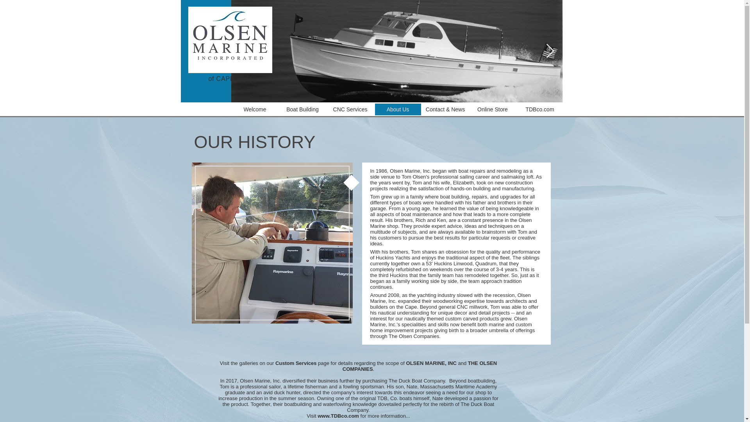 The height and width of the screenshot is (422, 750). Describe the element at coordinates (492, 109) in the screenshot. I see `Online Store` at that location.